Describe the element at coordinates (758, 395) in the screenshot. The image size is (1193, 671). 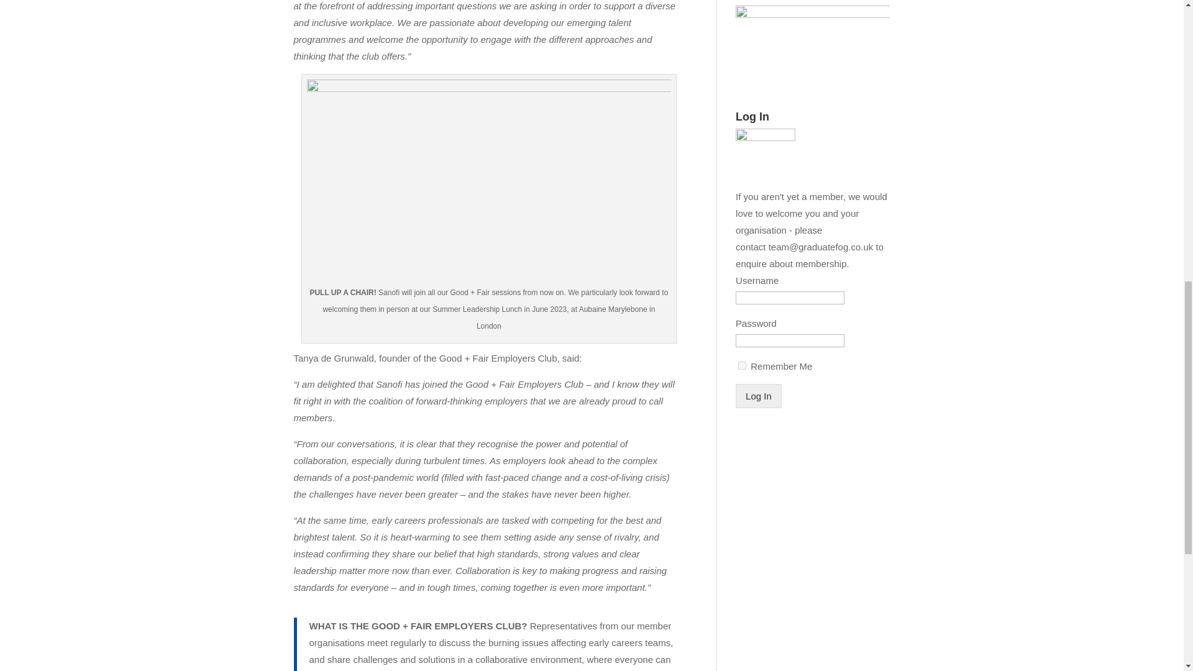
I see `Log In` at that location.